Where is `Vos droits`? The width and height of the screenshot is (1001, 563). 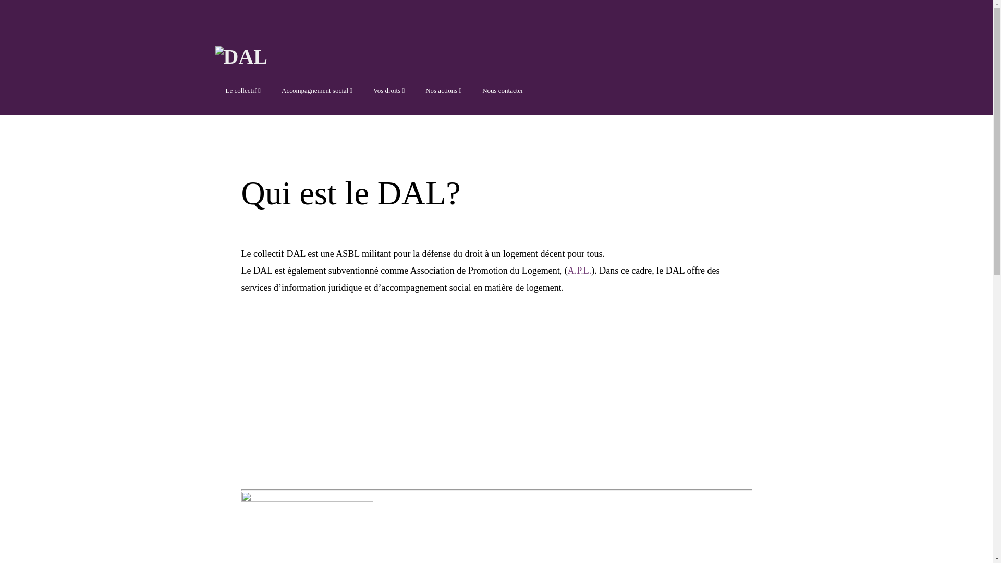 Vos droits is located at coordinates (389, 90).